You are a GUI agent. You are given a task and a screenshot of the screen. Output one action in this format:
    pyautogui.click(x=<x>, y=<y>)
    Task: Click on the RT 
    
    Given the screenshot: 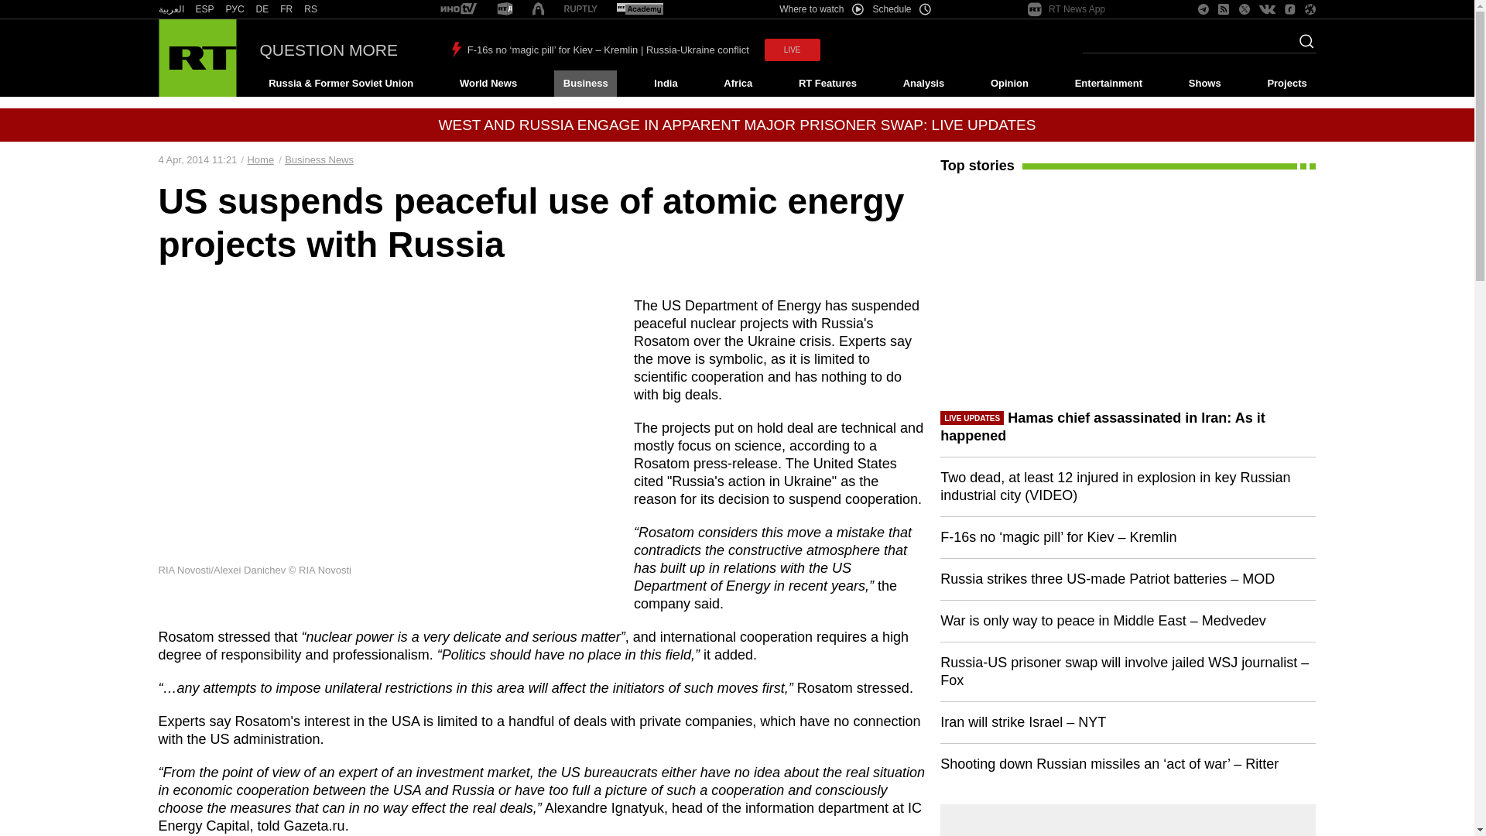 What is the action you would take?
    pyautogui.click(x=580, y=9)
    